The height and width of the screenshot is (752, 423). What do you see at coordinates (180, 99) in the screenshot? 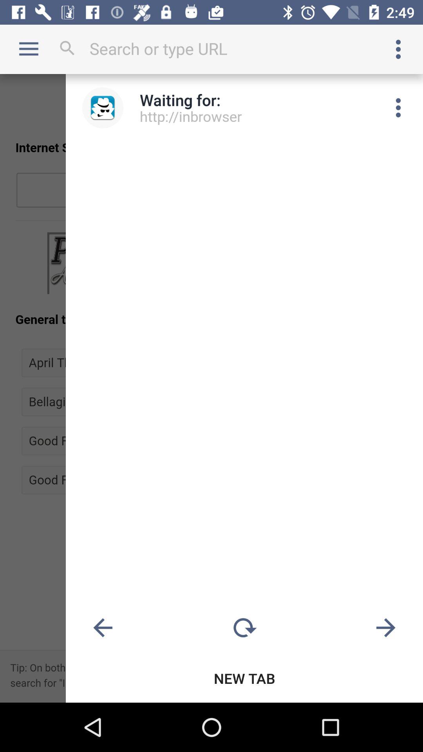
I see `turn on the waiting for: item` at bounding box center [180, 99].